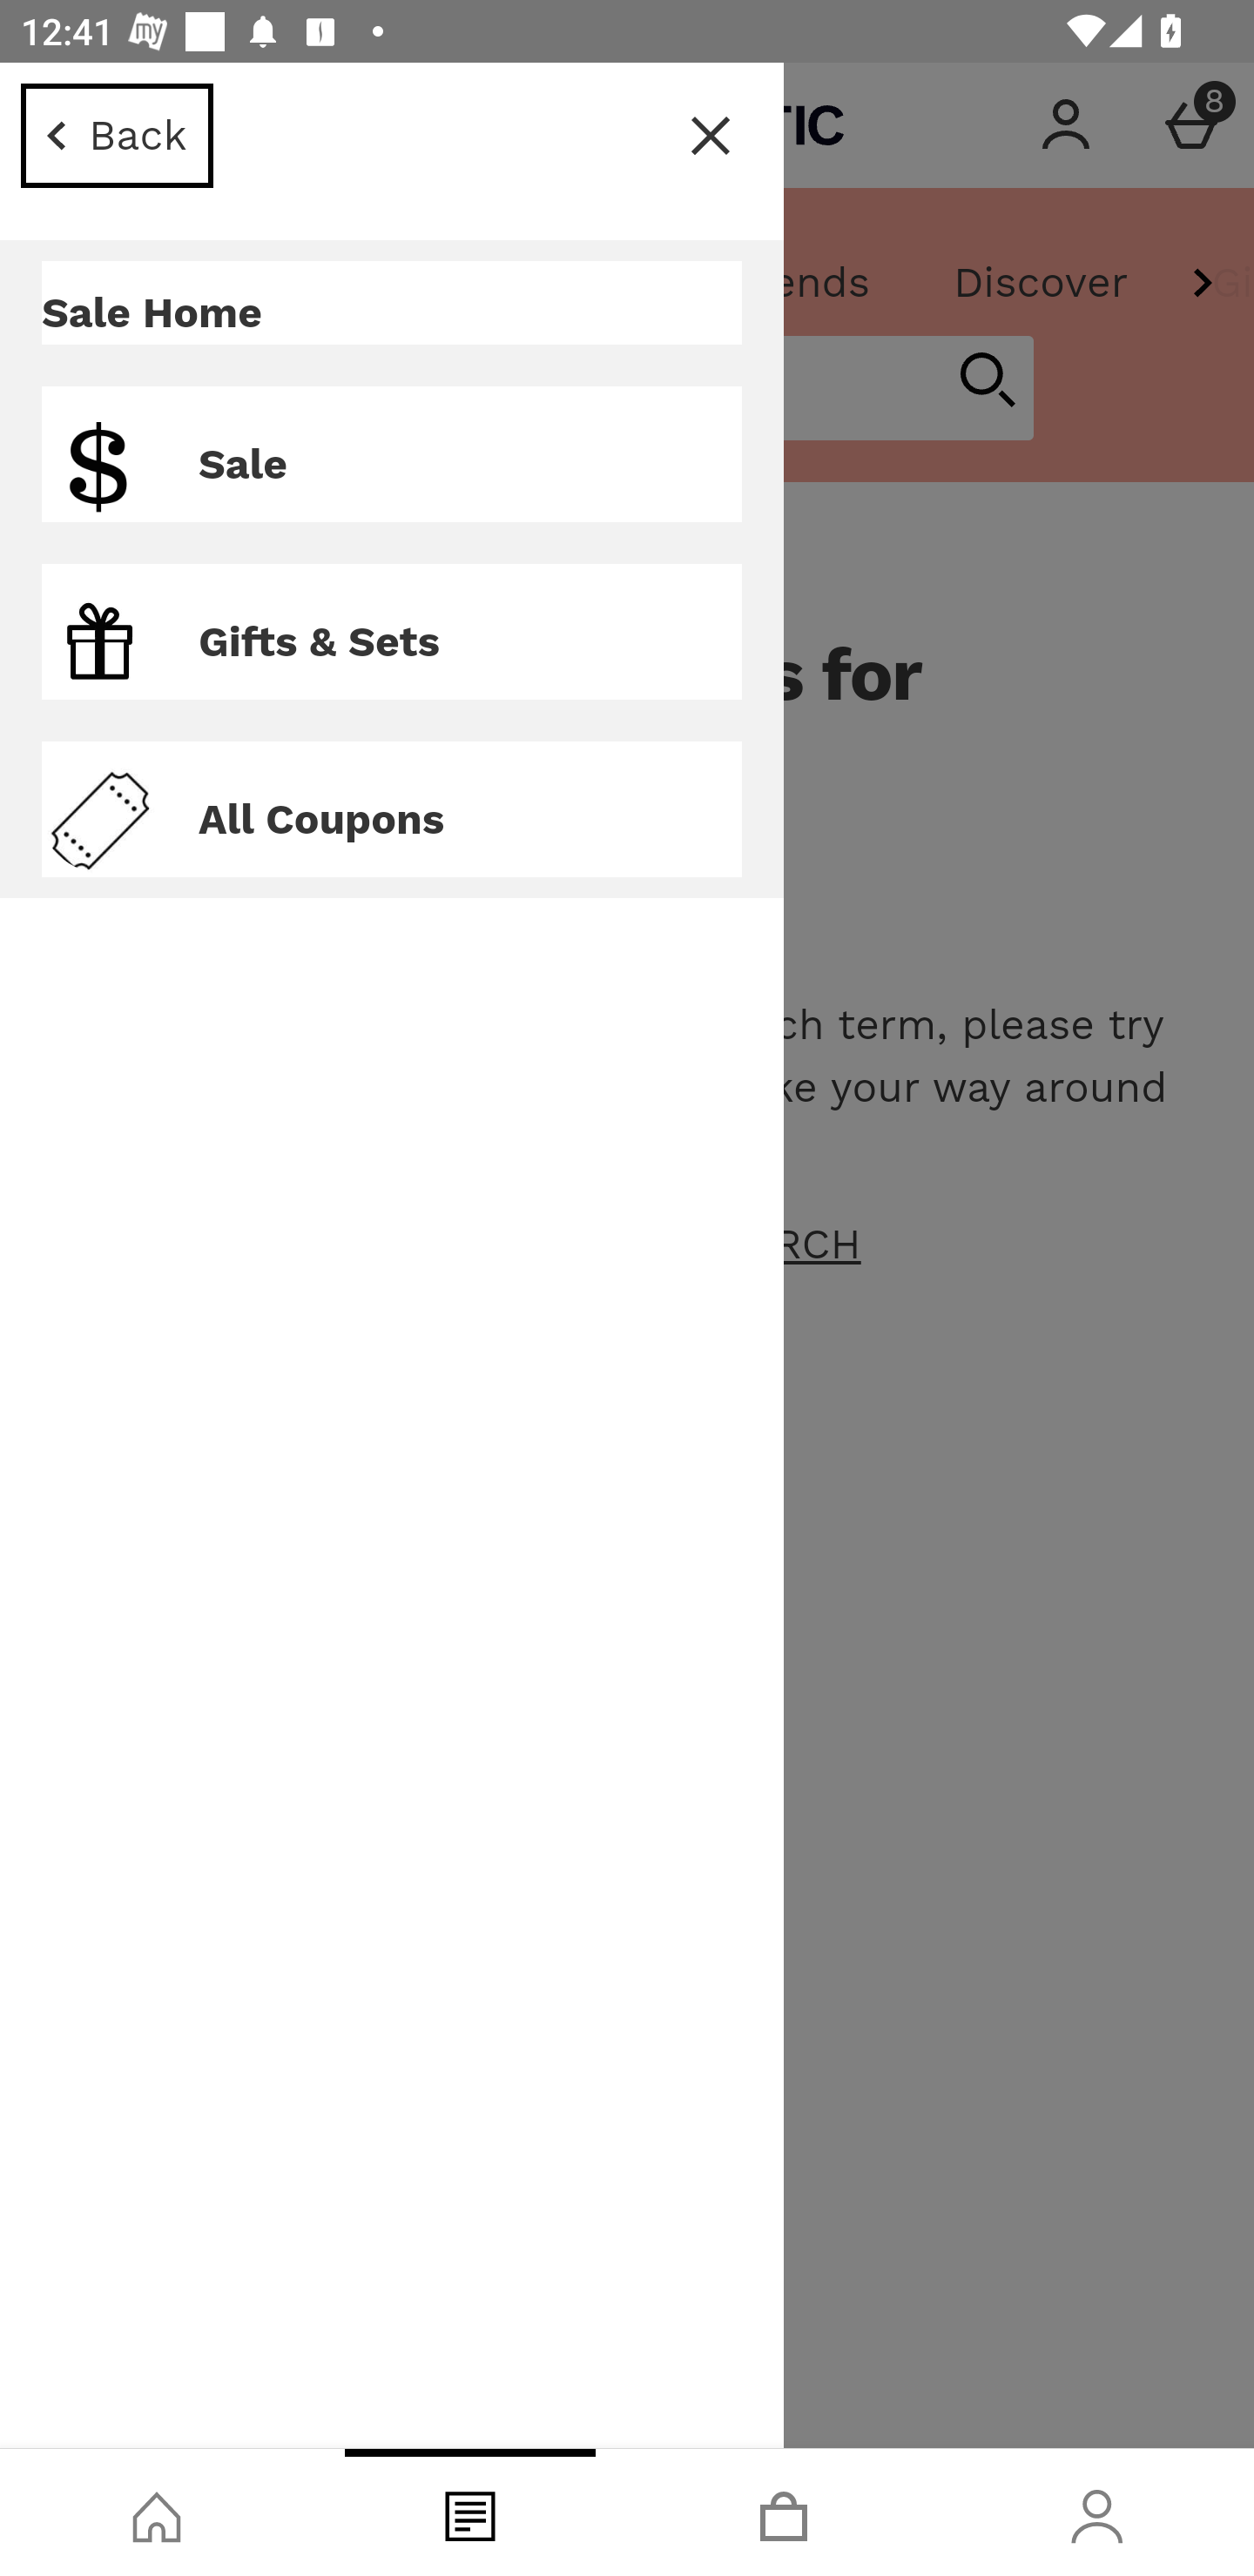 This screenshot has width=1254, height=2576. I want to click on Blog, tab, 2 of 4, so click(470, 2512).